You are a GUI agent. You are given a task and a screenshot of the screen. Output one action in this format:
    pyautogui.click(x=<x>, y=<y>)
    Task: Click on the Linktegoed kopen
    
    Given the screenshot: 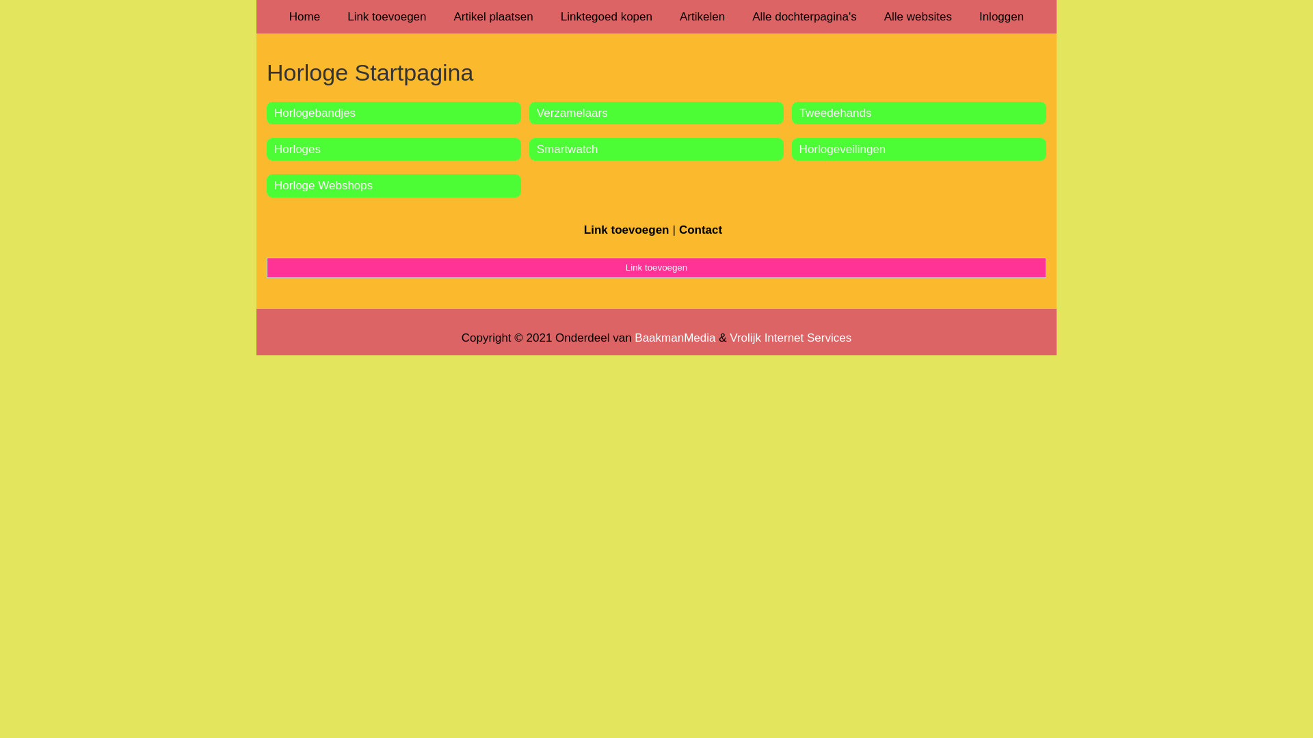 What is the action you would take?
    pyautogui.click(x=607, y=16)
    